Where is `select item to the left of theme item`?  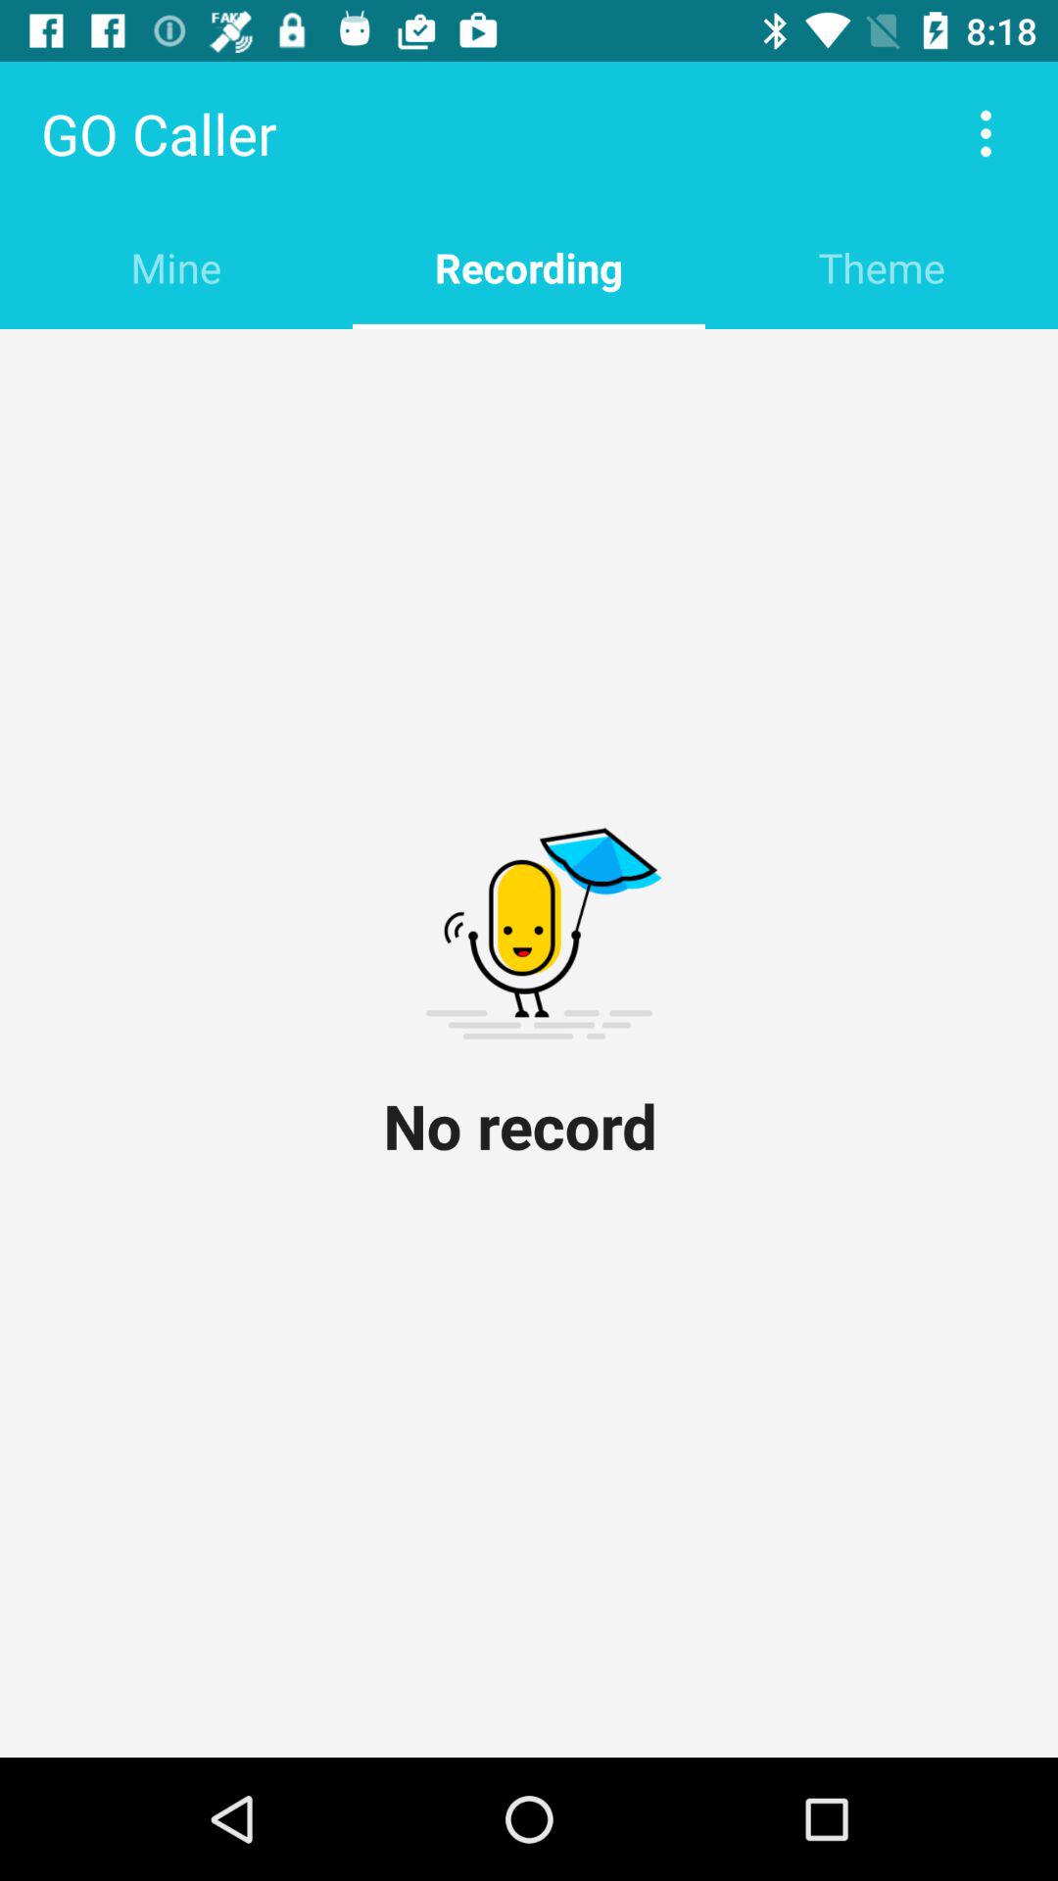 select item to the left of theme item is located at coordinates (529, 266).